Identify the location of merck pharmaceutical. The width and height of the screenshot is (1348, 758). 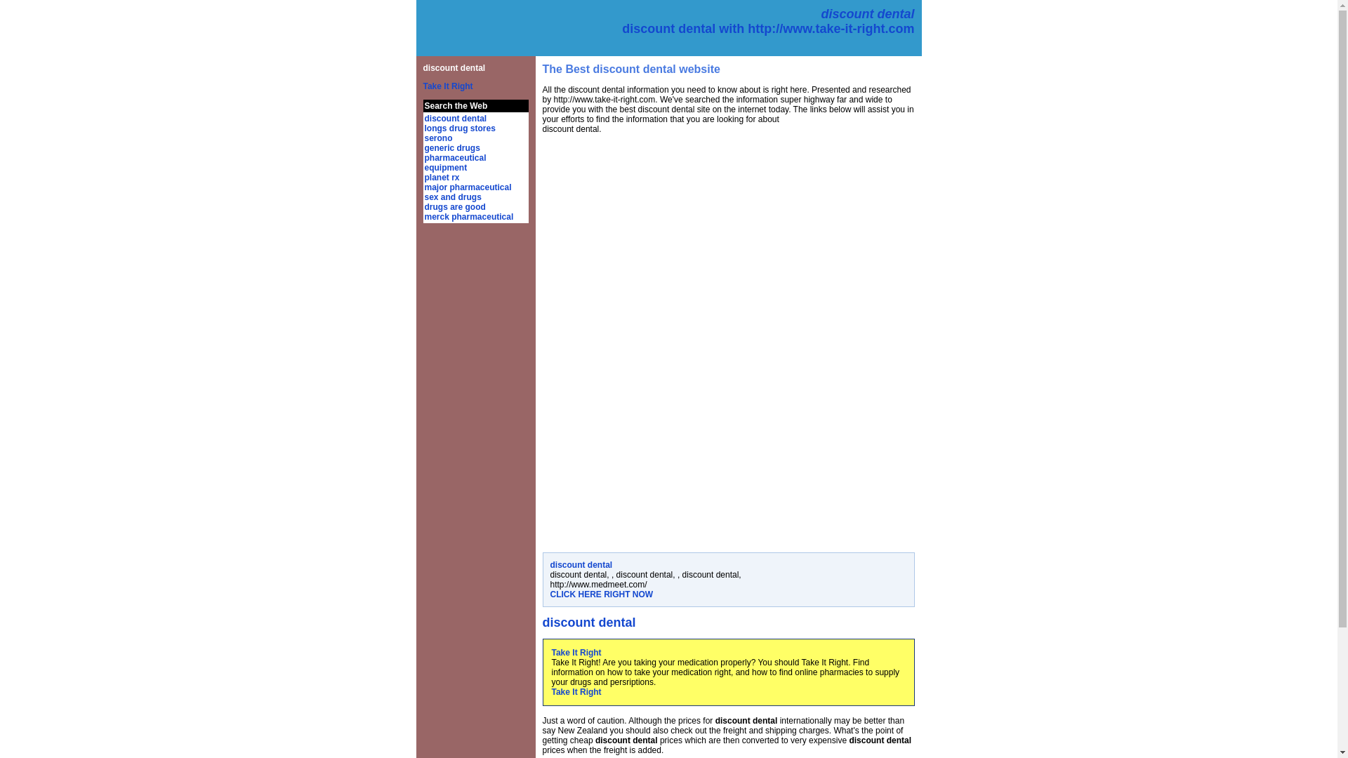
(469, 217).